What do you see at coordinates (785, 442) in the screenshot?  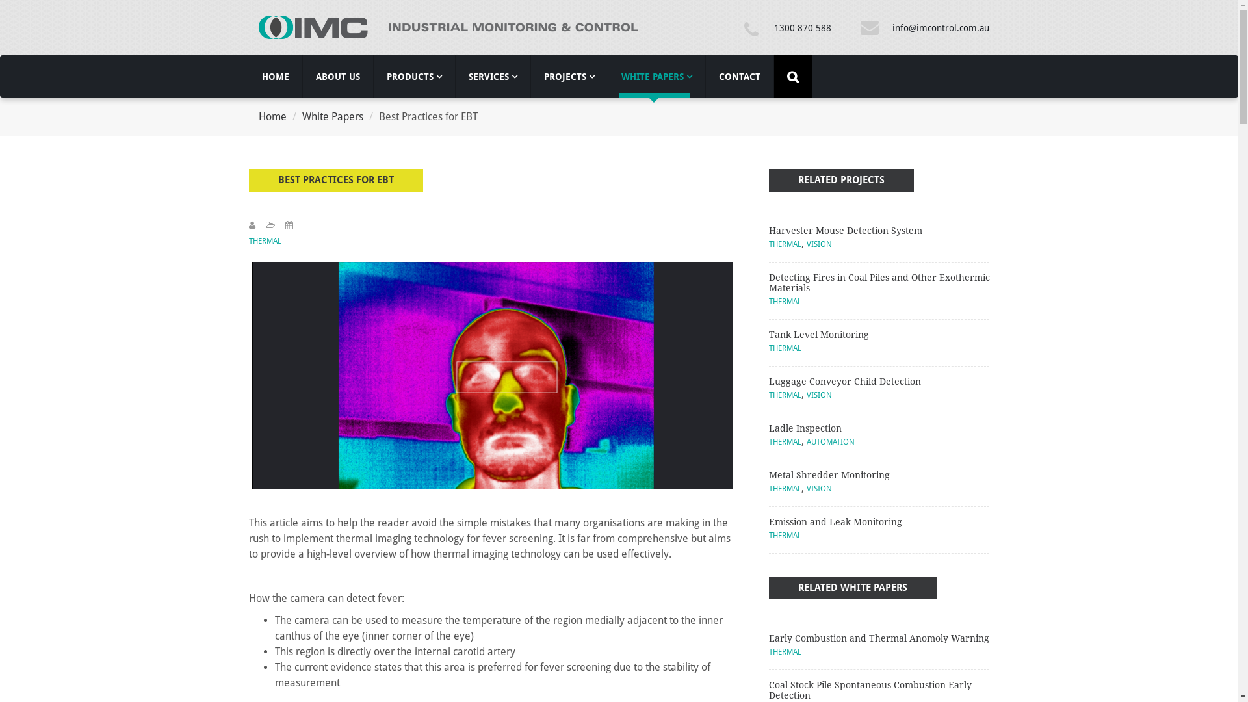 I see `THERMAL` at bounding box center [785, 442].